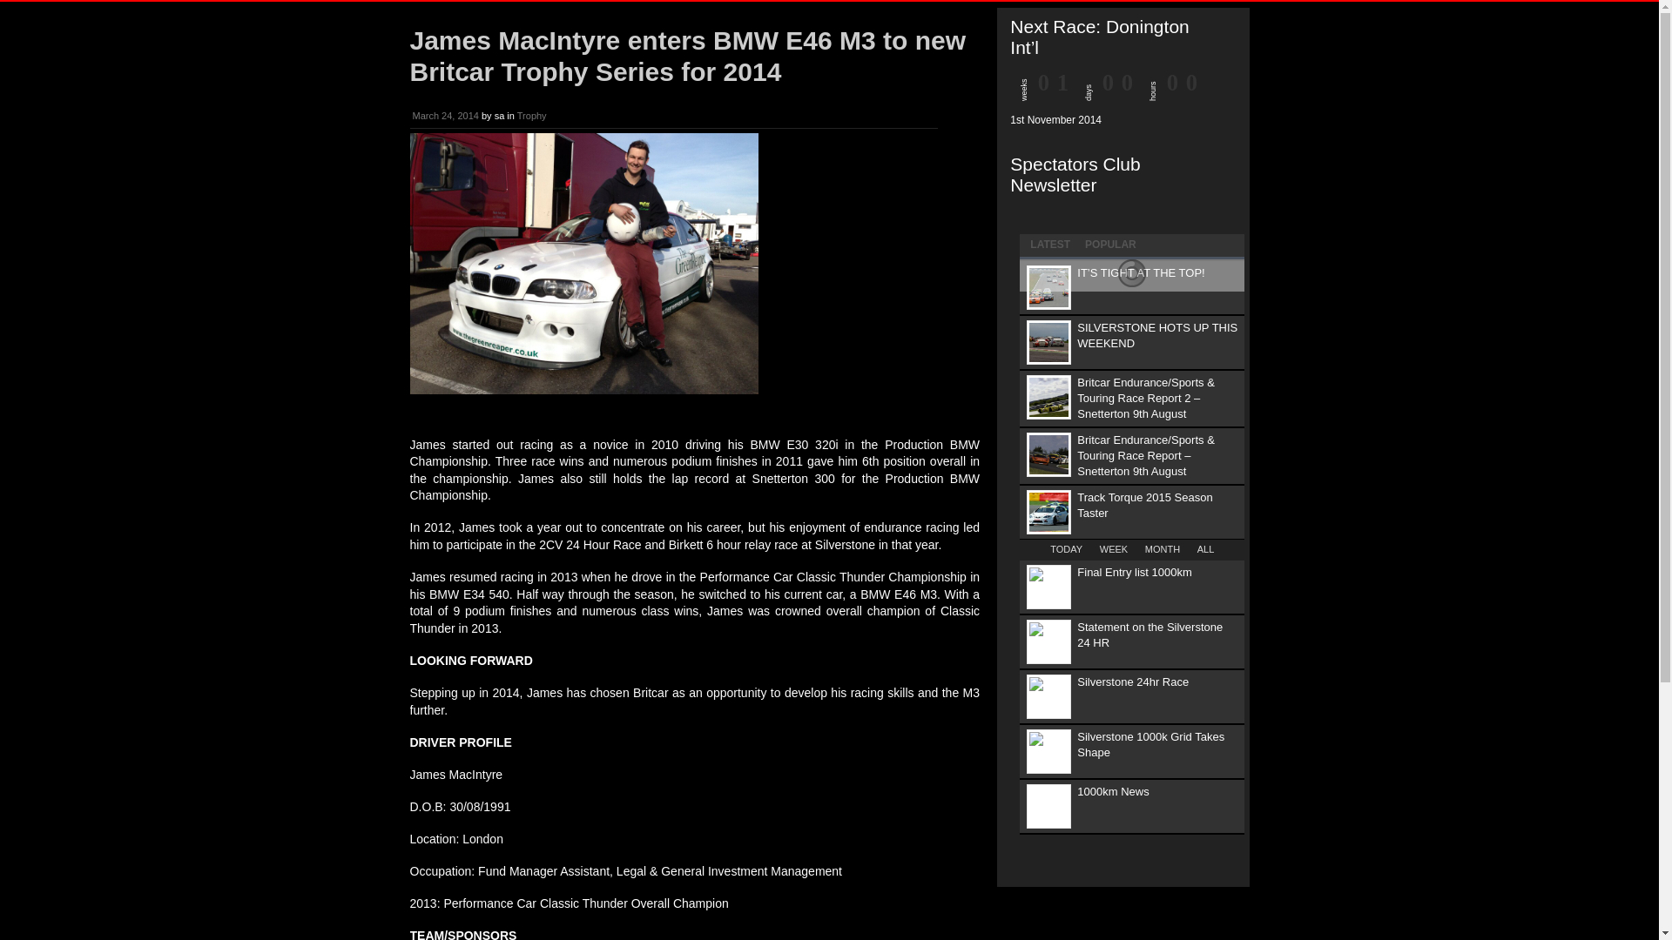  I want to click on POPULAR, so click(1109, 242).